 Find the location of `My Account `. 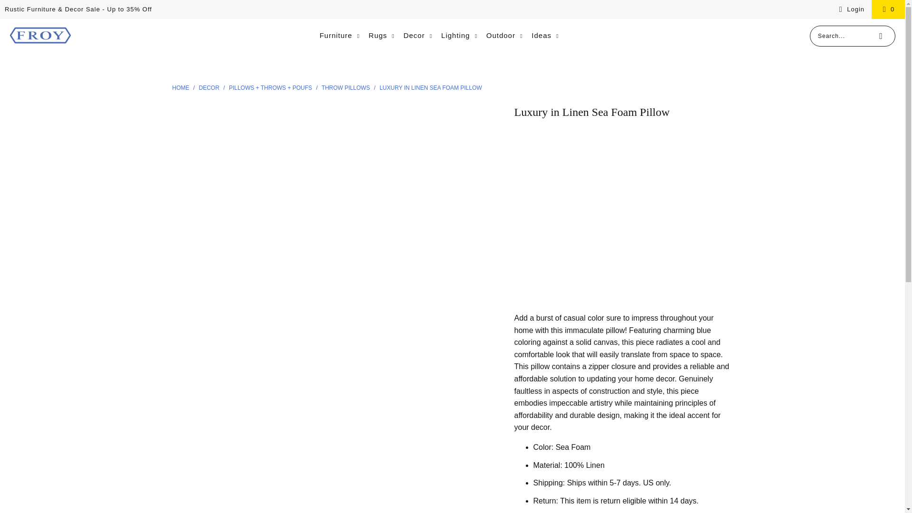

My Account  is located at coordinates (850, 9).